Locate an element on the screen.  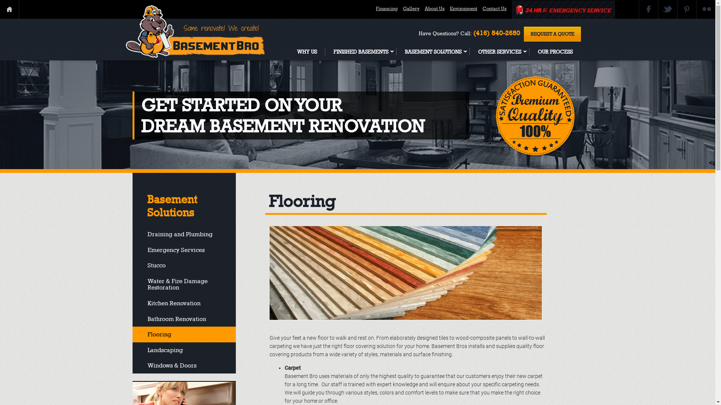
Kitchen Renovation is located at coordinates (184, 303).